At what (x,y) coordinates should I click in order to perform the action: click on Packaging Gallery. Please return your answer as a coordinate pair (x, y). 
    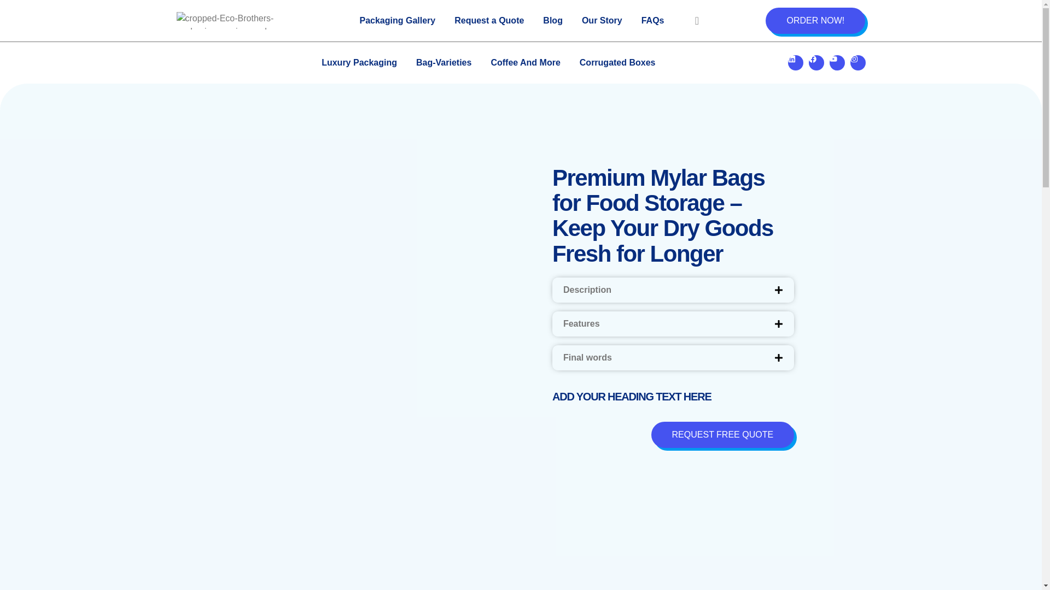
    Looking at the image, I should click on (397, 20).